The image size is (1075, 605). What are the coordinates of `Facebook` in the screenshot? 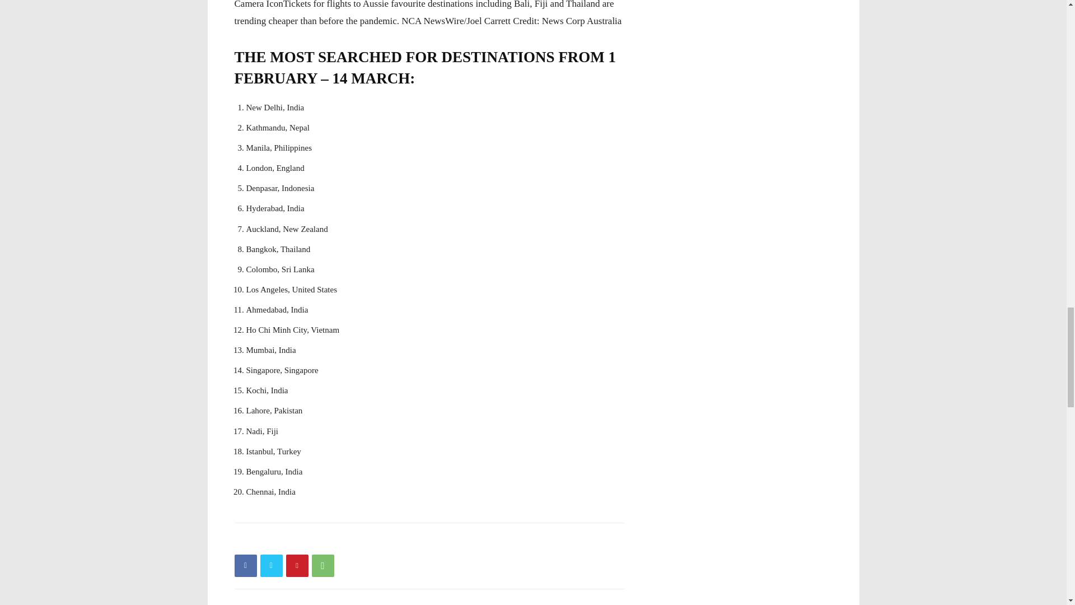 It's located at (245, 566).